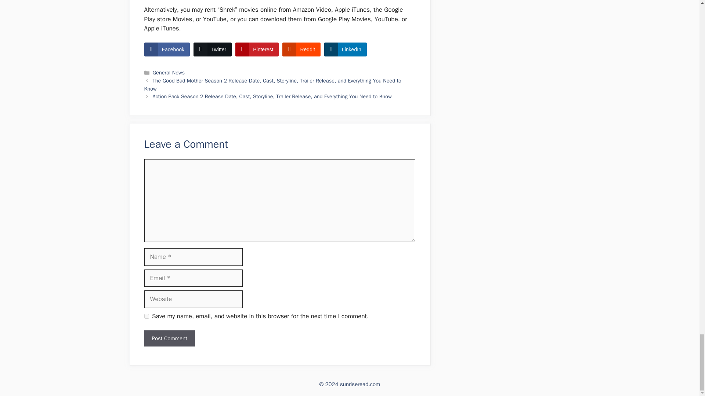 This screenshot has height=396, width=705. What do you see at coordinates (212, 49) in the screenshot?
I see `Twitter` at bounding box center [212, 49].